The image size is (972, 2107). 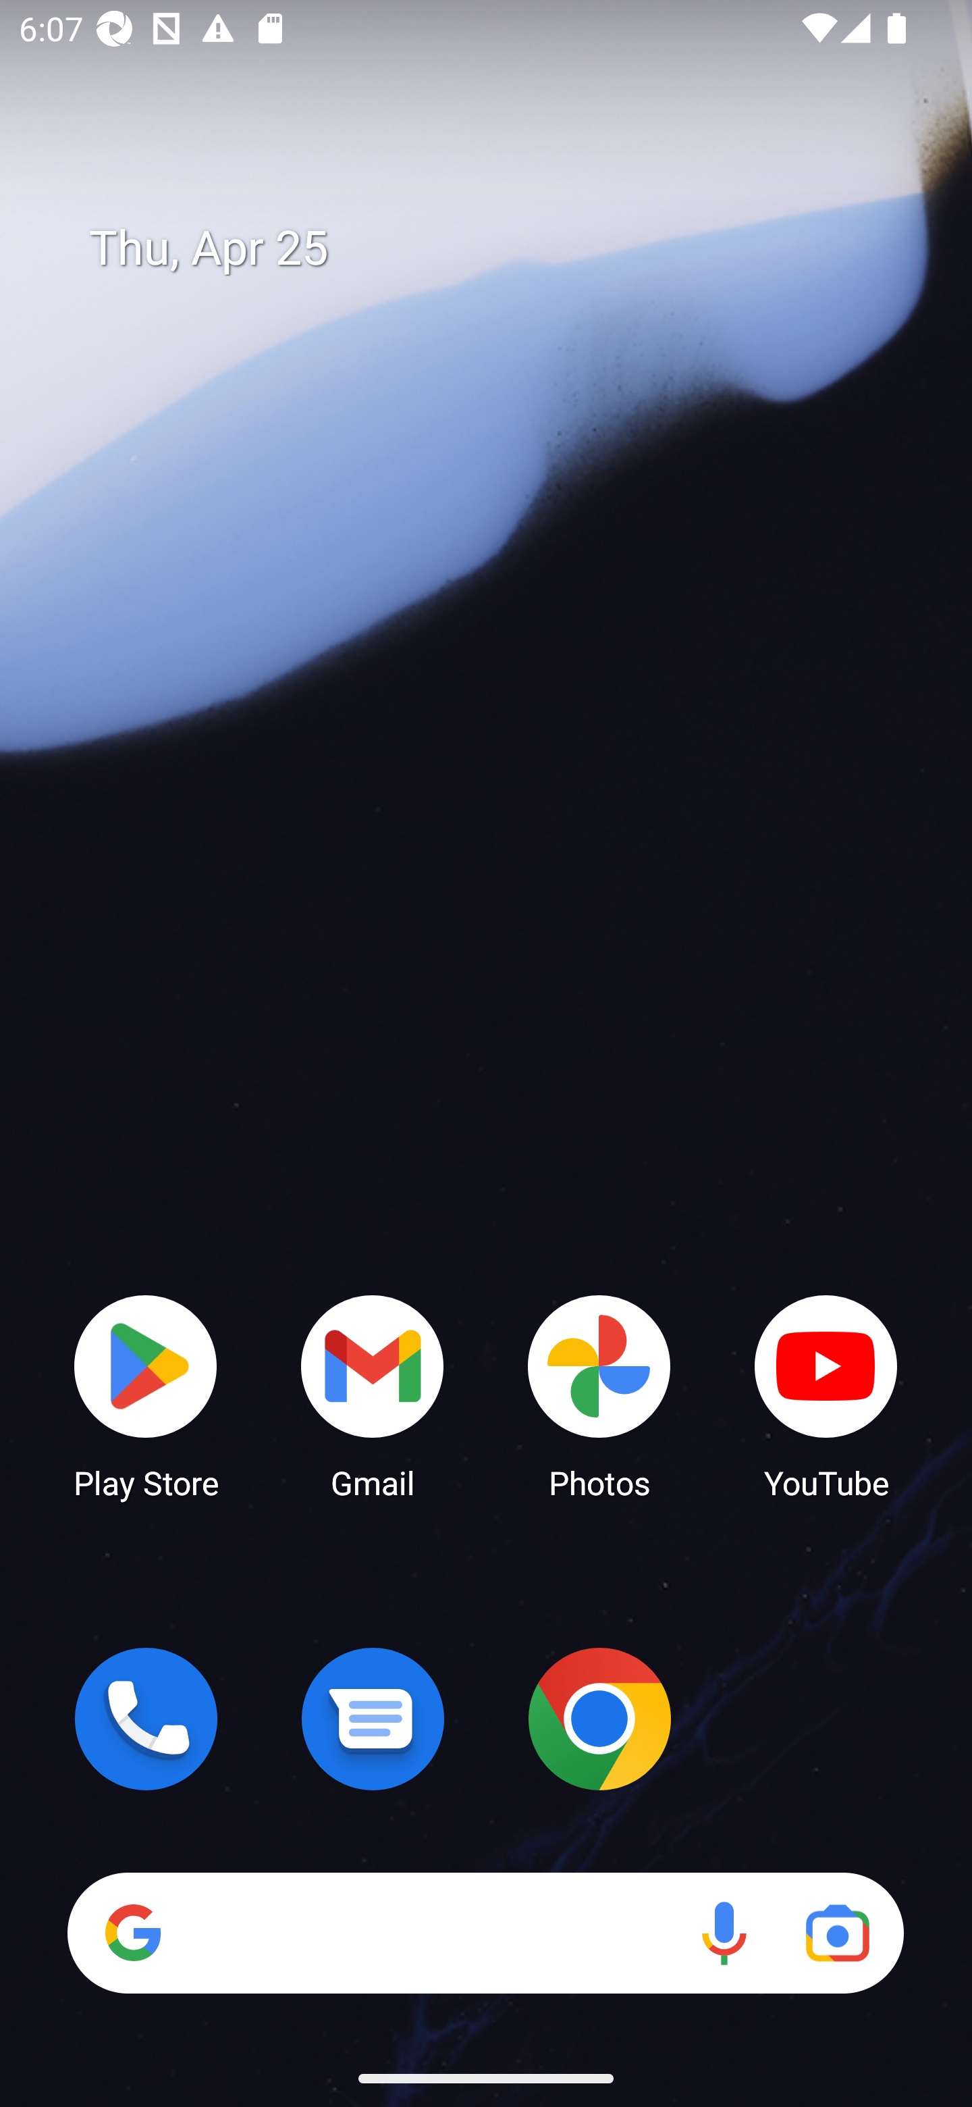 What do you see at coordinates (599, 1395) in the screenshot?
I see `Photos` at bounding box center [599, 1395].